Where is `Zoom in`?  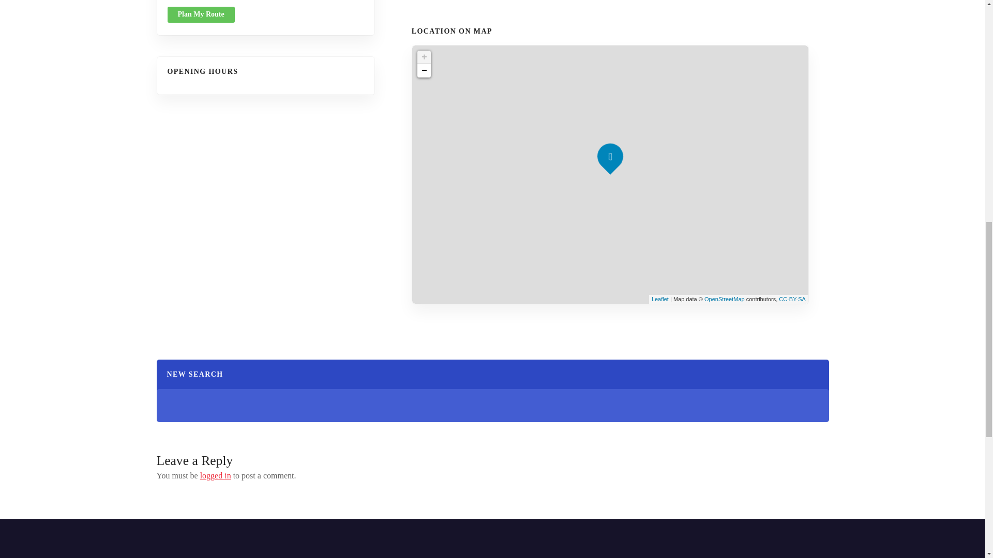
Zoom in is located at coordinates (424, 57).